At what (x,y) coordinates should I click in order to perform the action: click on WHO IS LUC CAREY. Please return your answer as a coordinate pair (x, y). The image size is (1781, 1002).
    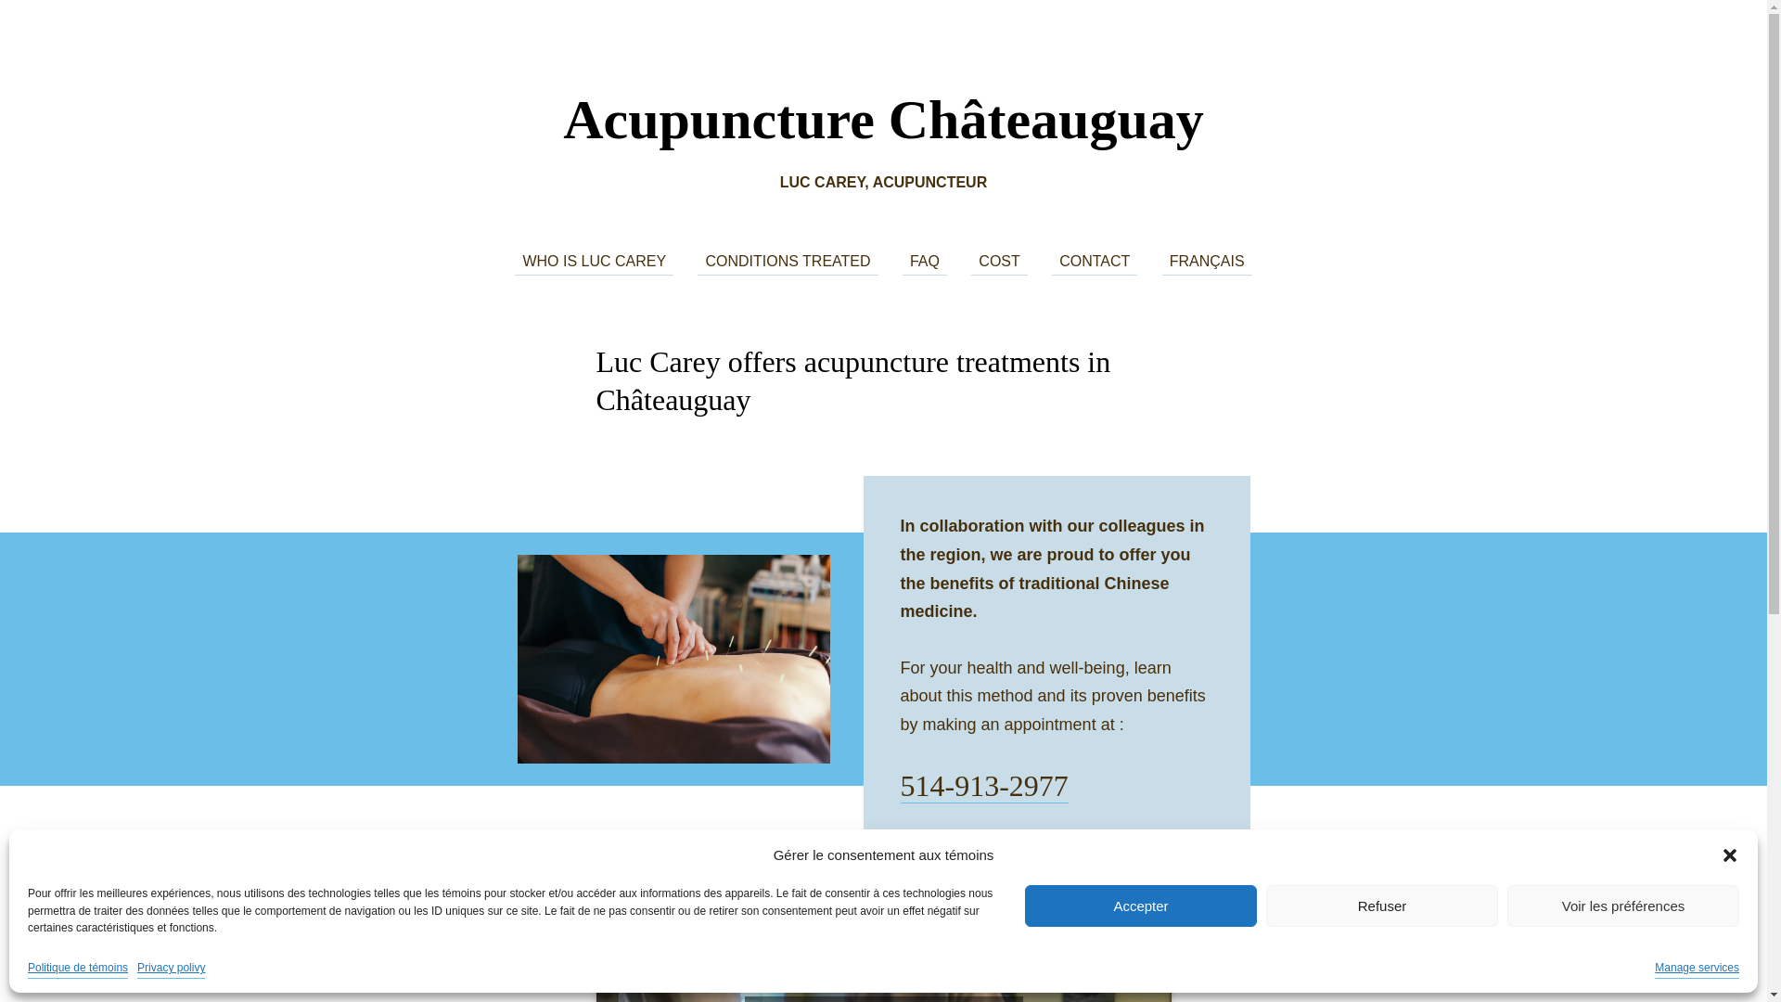
    Looking at the image, I should click on (594, 262).